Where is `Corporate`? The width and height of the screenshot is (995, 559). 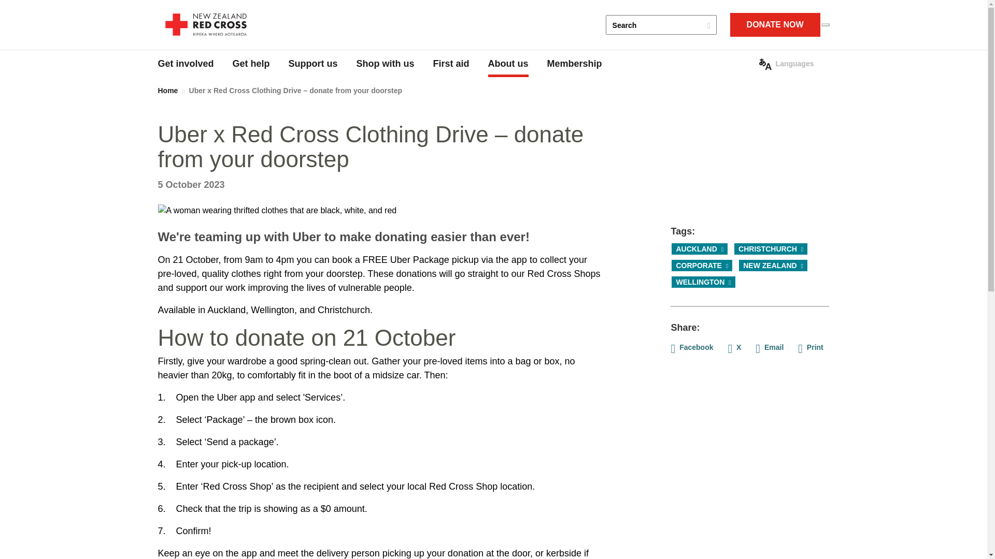 Corporate is located at coordinates (702, 265).